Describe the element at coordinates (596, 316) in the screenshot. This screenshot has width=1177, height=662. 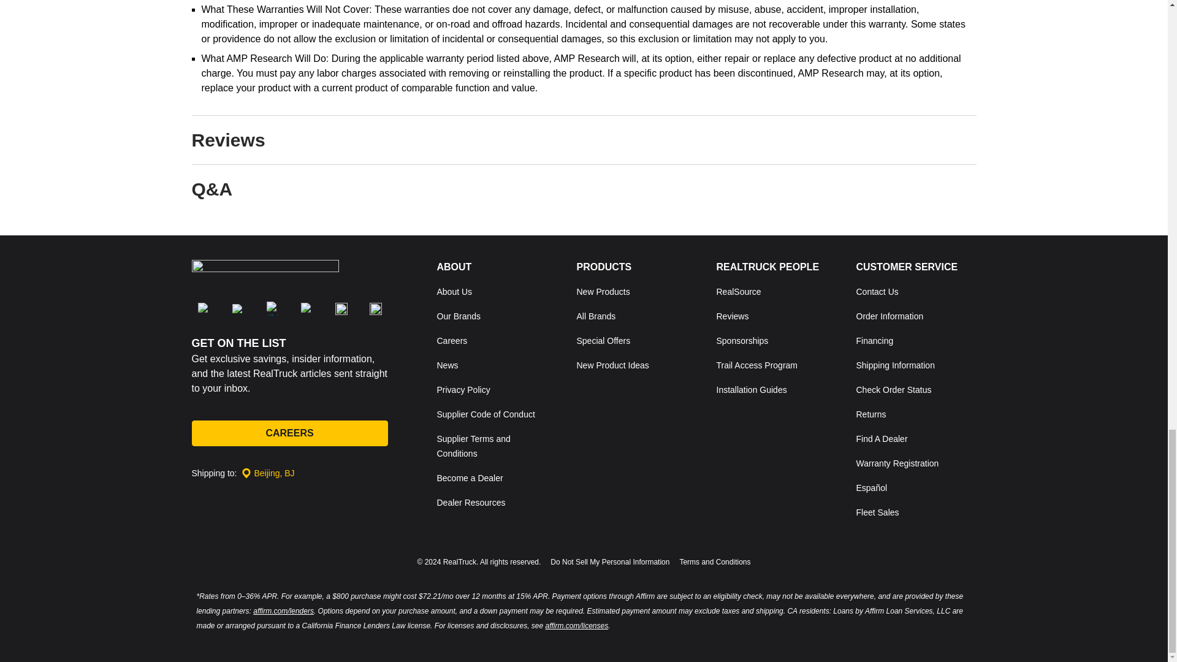
I see `All Brands` at that location.